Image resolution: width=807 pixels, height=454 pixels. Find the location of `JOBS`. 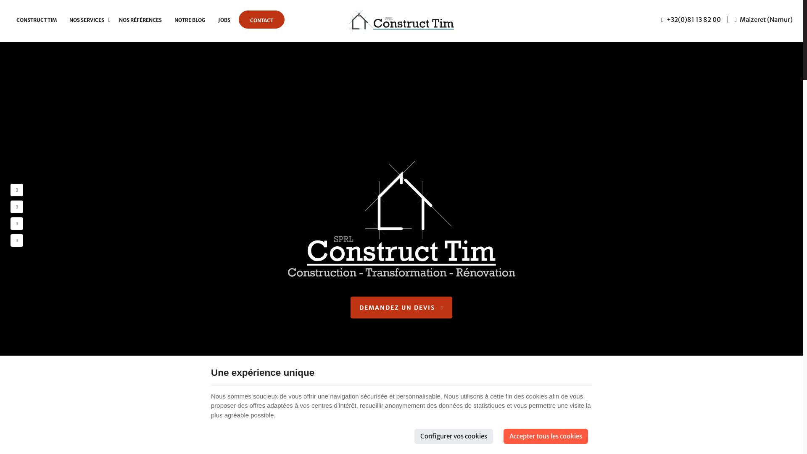

JOBS is located at coordinates (224, 20).